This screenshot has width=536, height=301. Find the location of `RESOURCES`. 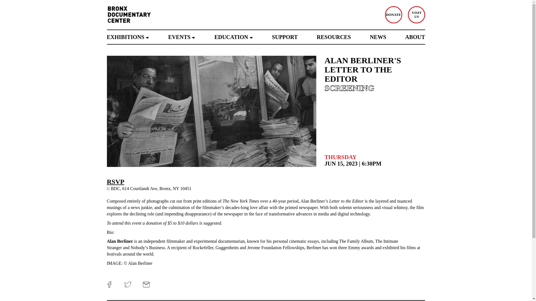

RESOURCES is located at coordinates (334, 37).